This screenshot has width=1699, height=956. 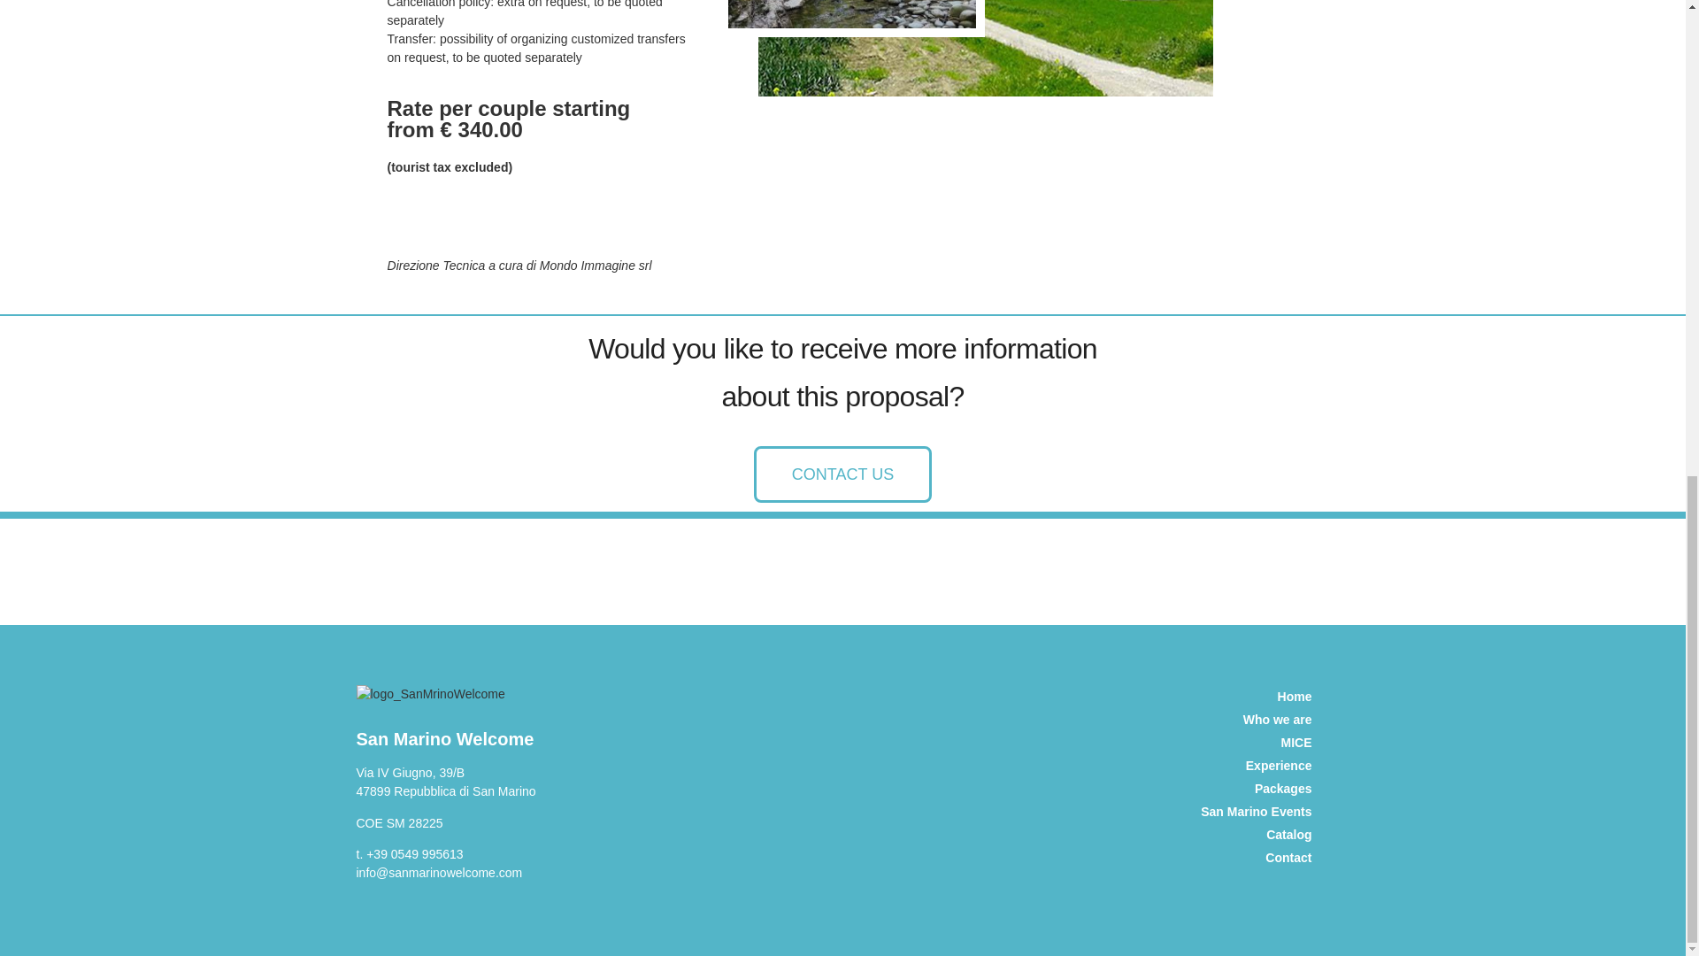 I want to click on CONTACT US, so click(x=842, y=474).